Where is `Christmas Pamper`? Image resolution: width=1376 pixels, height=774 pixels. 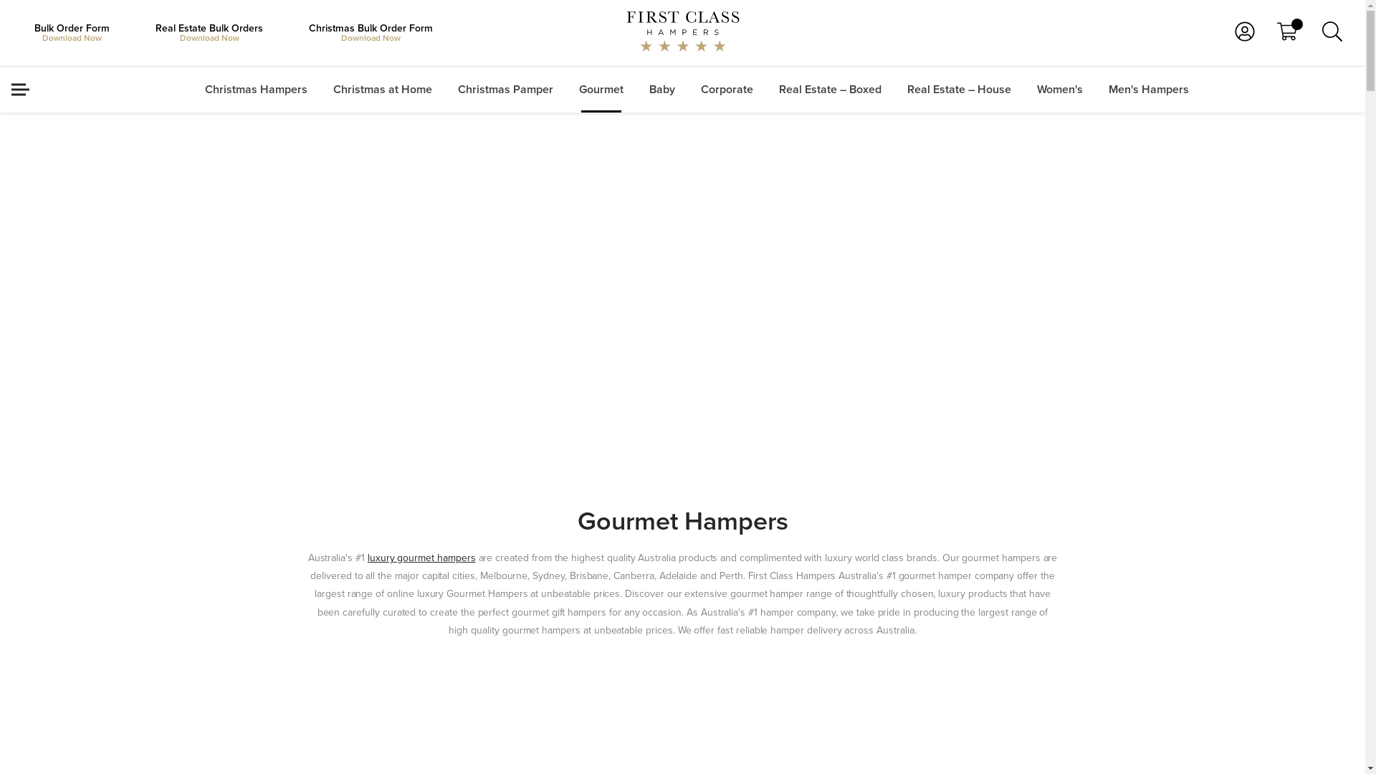
Christmas Pamper is located at coordinates (506, 90).